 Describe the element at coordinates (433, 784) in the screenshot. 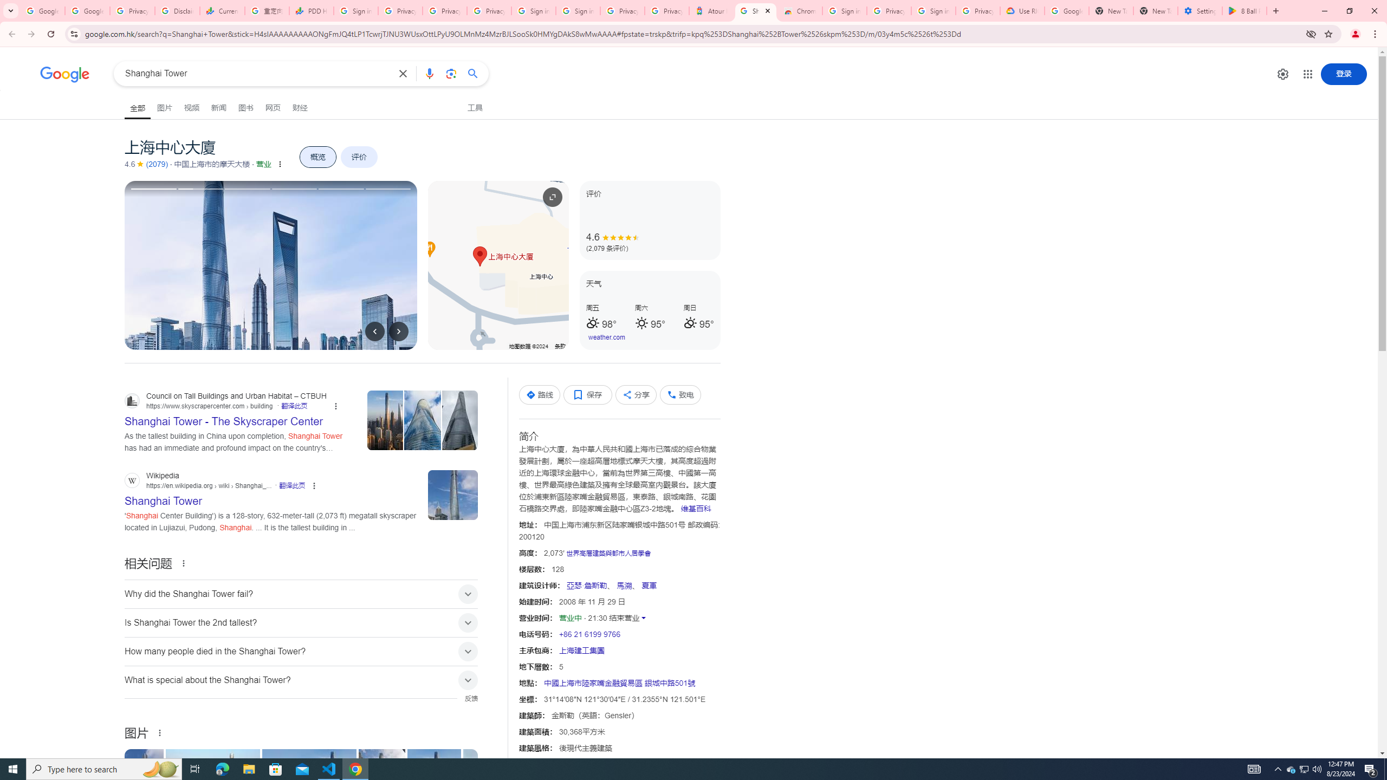

I see `Shanghai Tower - The Skyscraper Center` at that location.